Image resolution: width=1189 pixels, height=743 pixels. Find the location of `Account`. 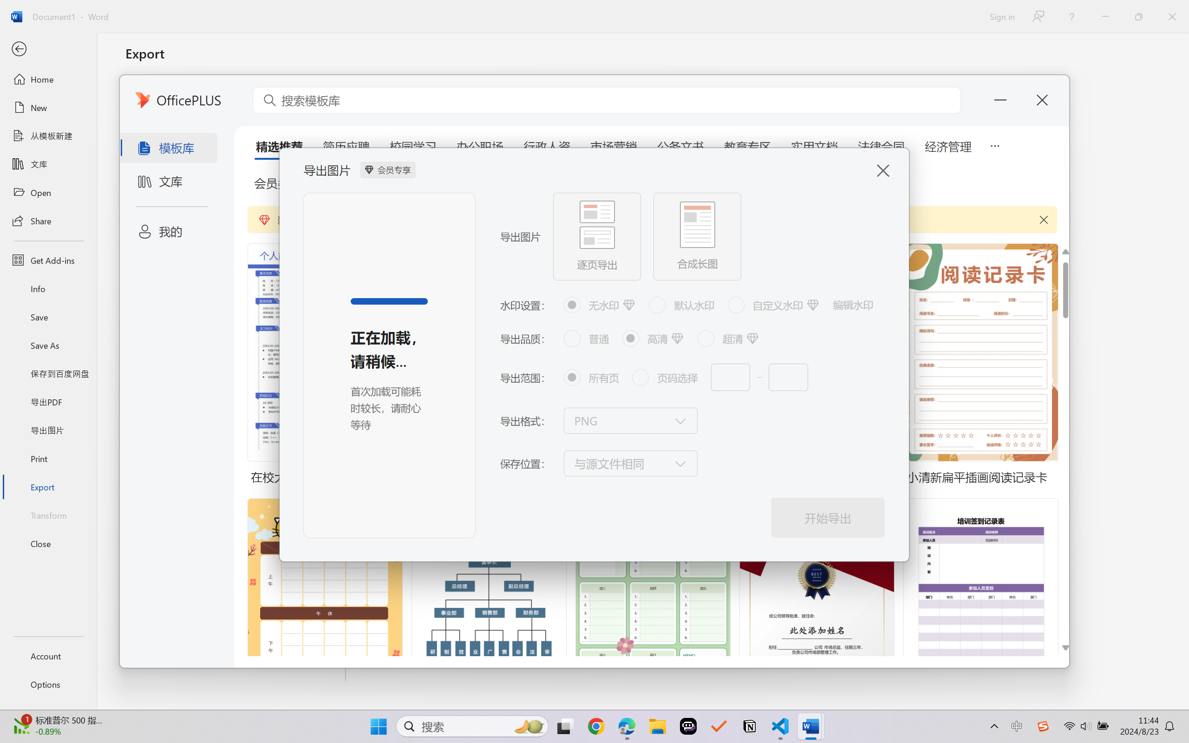

Account is located at coordinates (48, 656).